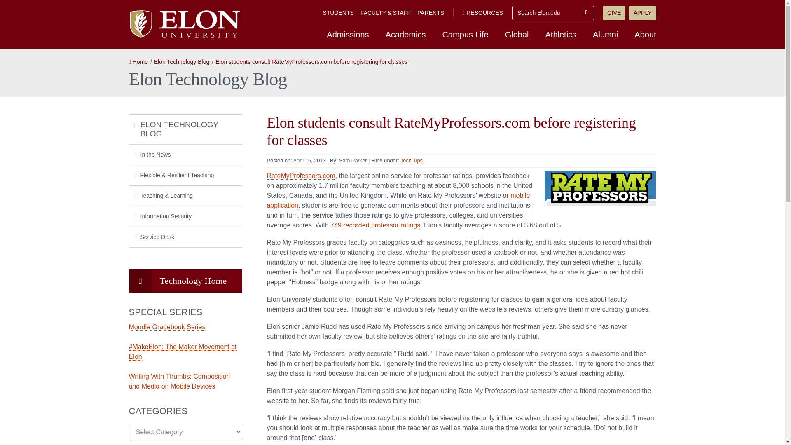  What do you see at coordinates (398, 200) in the screenshot?
I see `mobile application` at bounding box center [398, 200].